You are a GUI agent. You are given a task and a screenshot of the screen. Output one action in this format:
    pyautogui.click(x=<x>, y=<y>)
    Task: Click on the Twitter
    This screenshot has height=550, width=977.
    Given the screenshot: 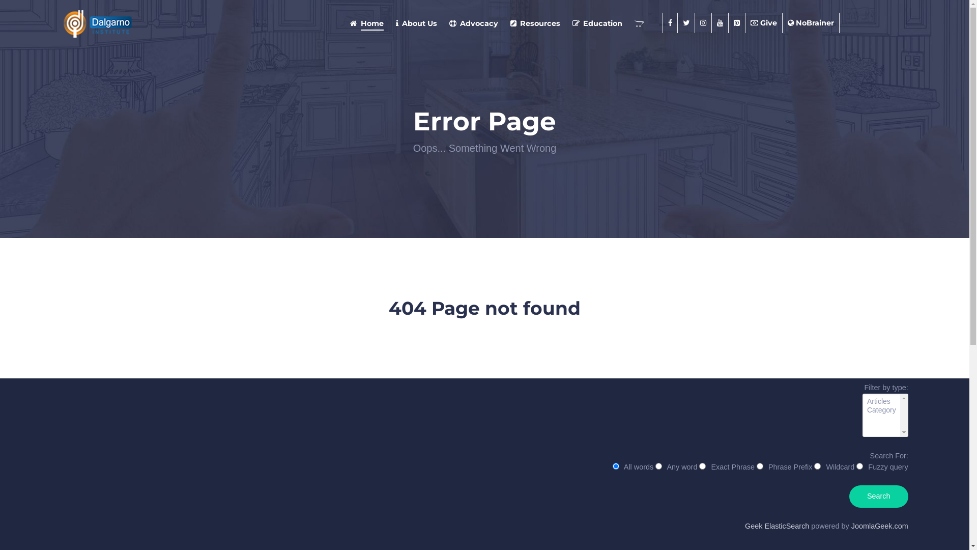 What is the action you would take?
    pyautogui.click(x=686, y=23)
    